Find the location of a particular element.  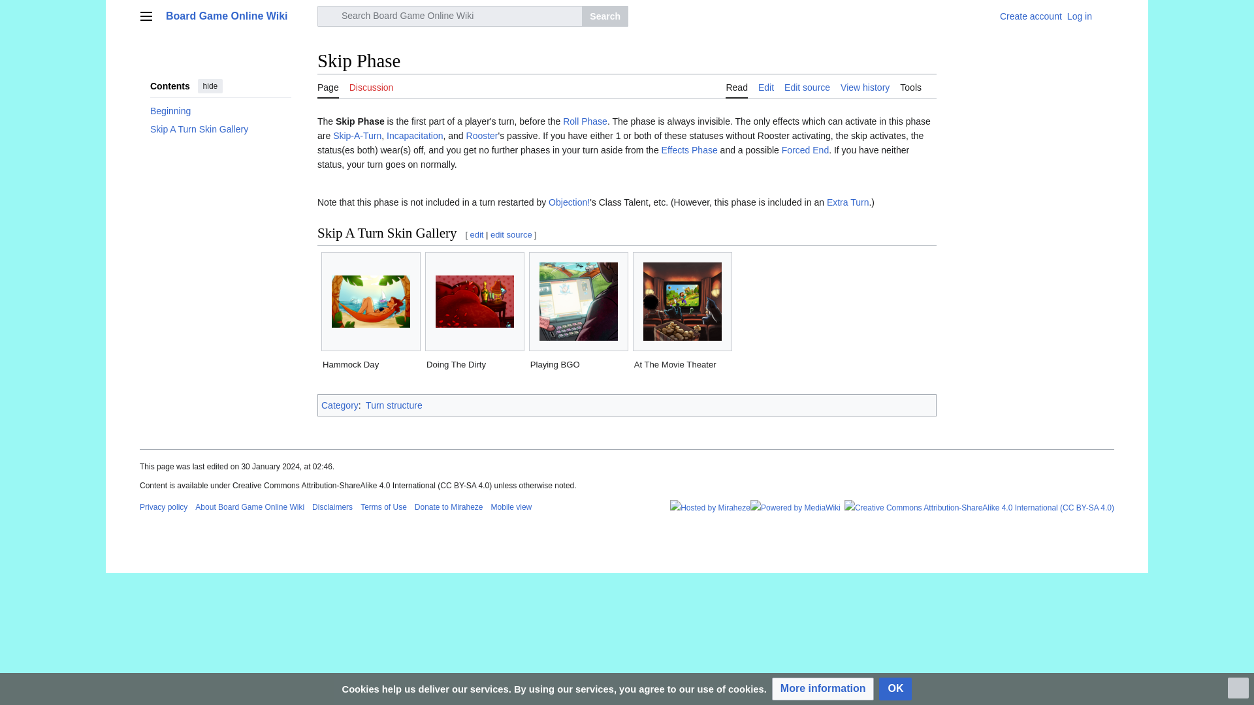

Skip A Turn Skin Gallery is located at coordinates (221, 129).